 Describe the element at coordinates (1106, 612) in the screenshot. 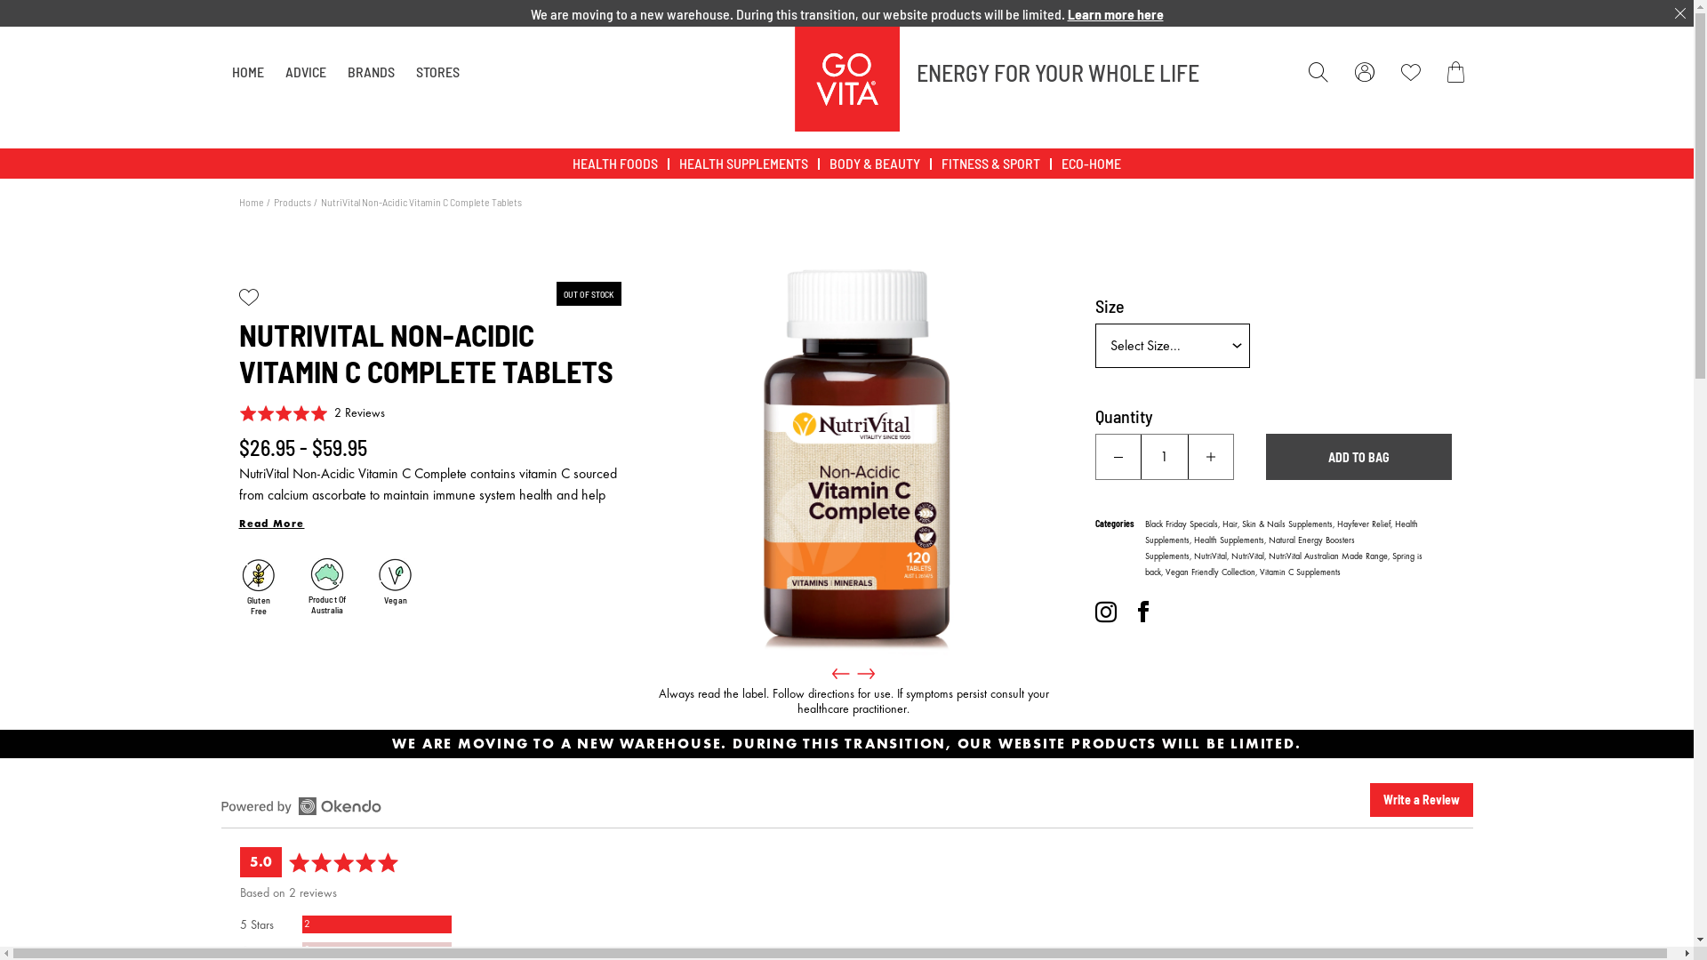

I see `Instagram` at that location.